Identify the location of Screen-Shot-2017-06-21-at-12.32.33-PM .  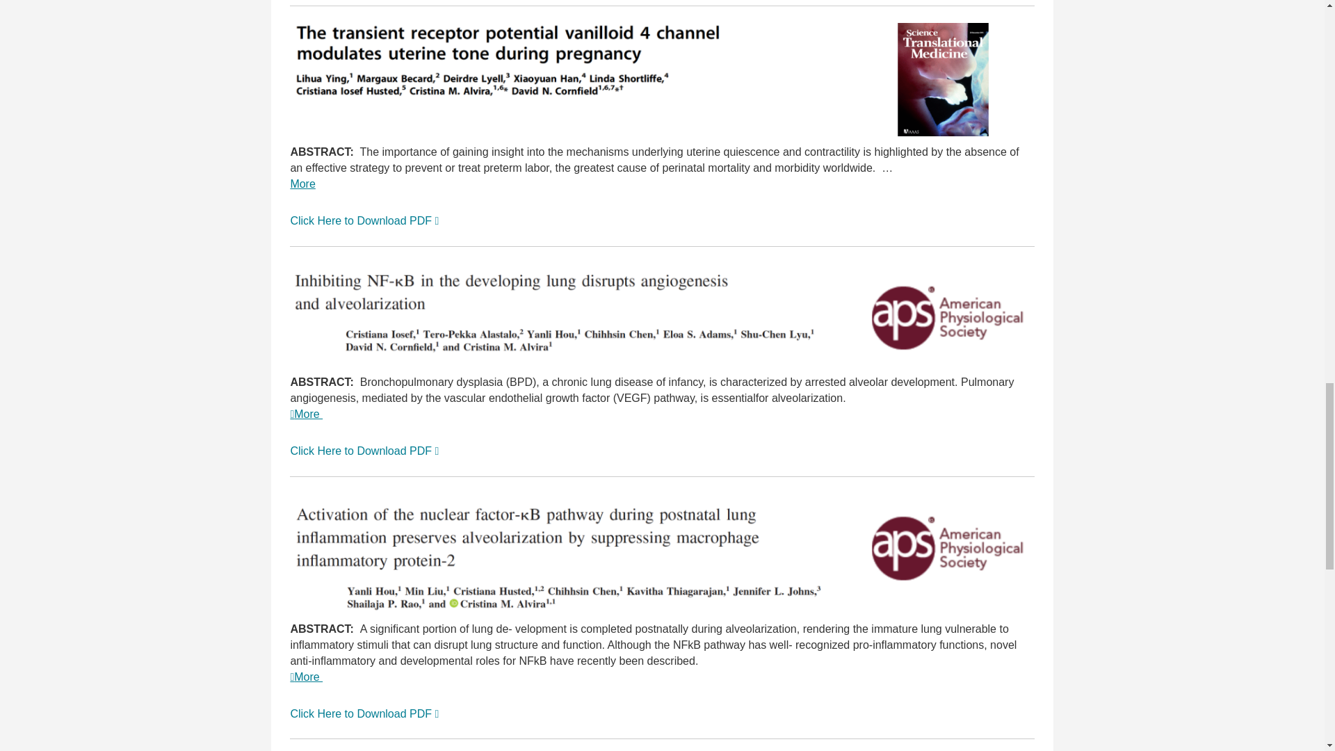
(566, 309).